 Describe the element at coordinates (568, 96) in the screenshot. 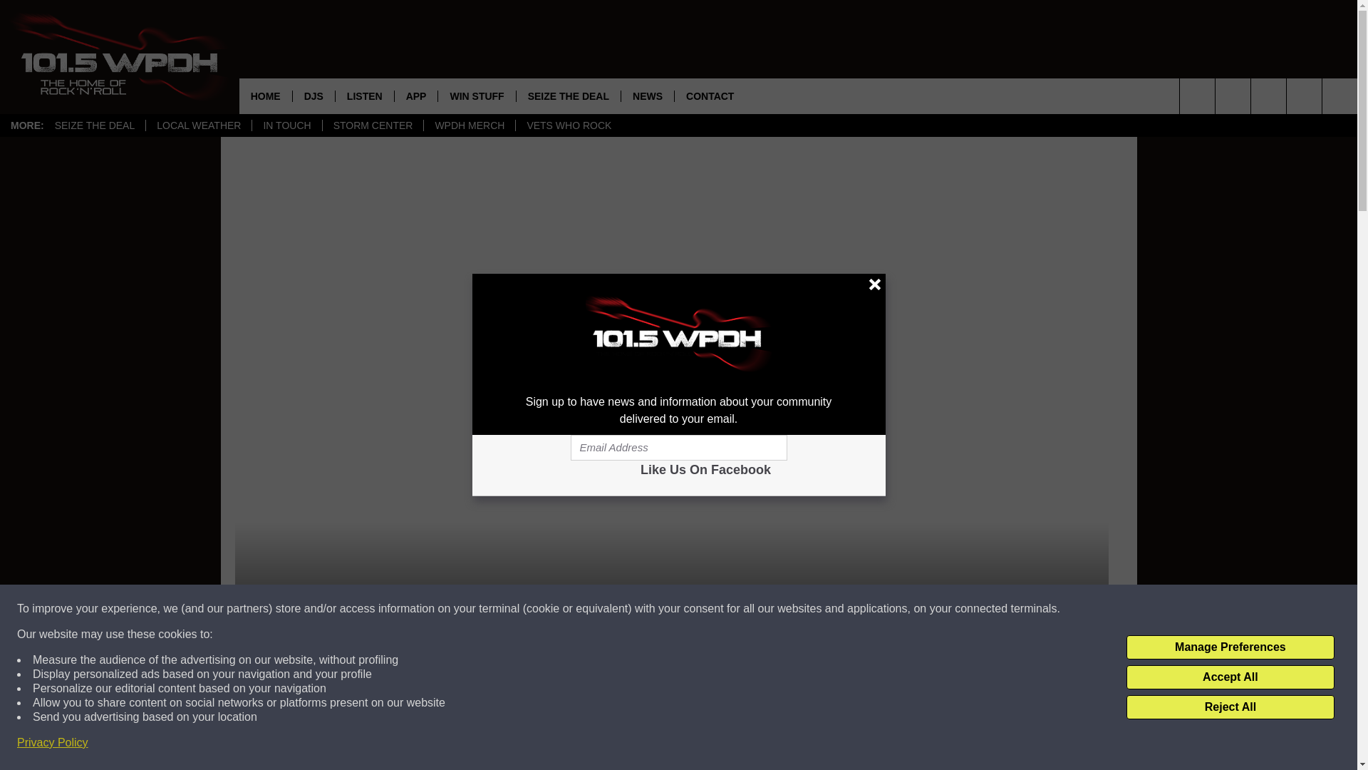

I see `SEIZE THE DEAL` at that location.